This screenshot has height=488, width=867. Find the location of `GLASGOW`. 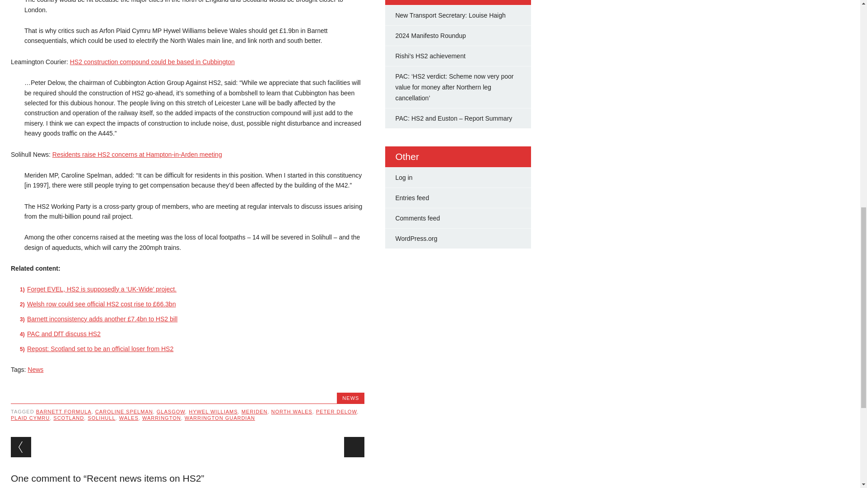

GLASGOW is located at coordinates (171, 411).